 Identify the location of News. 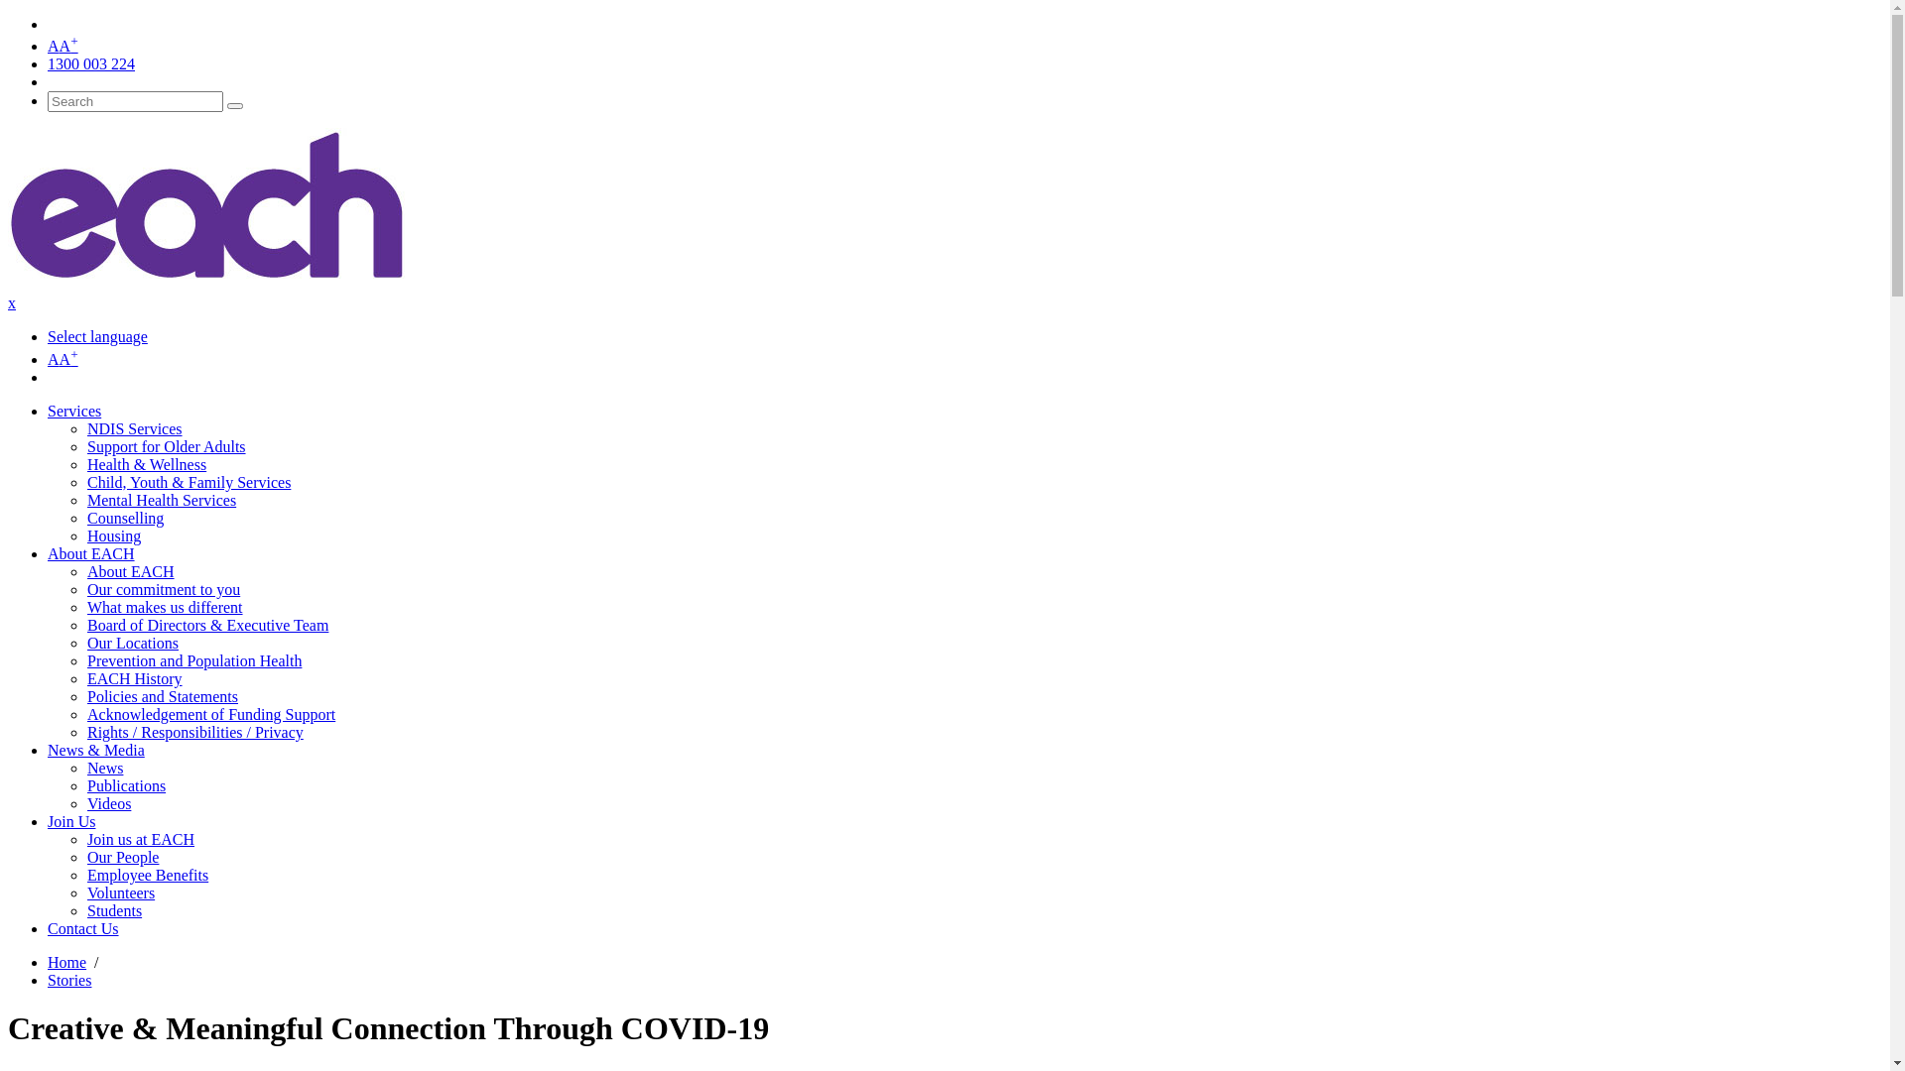
(105, 768).